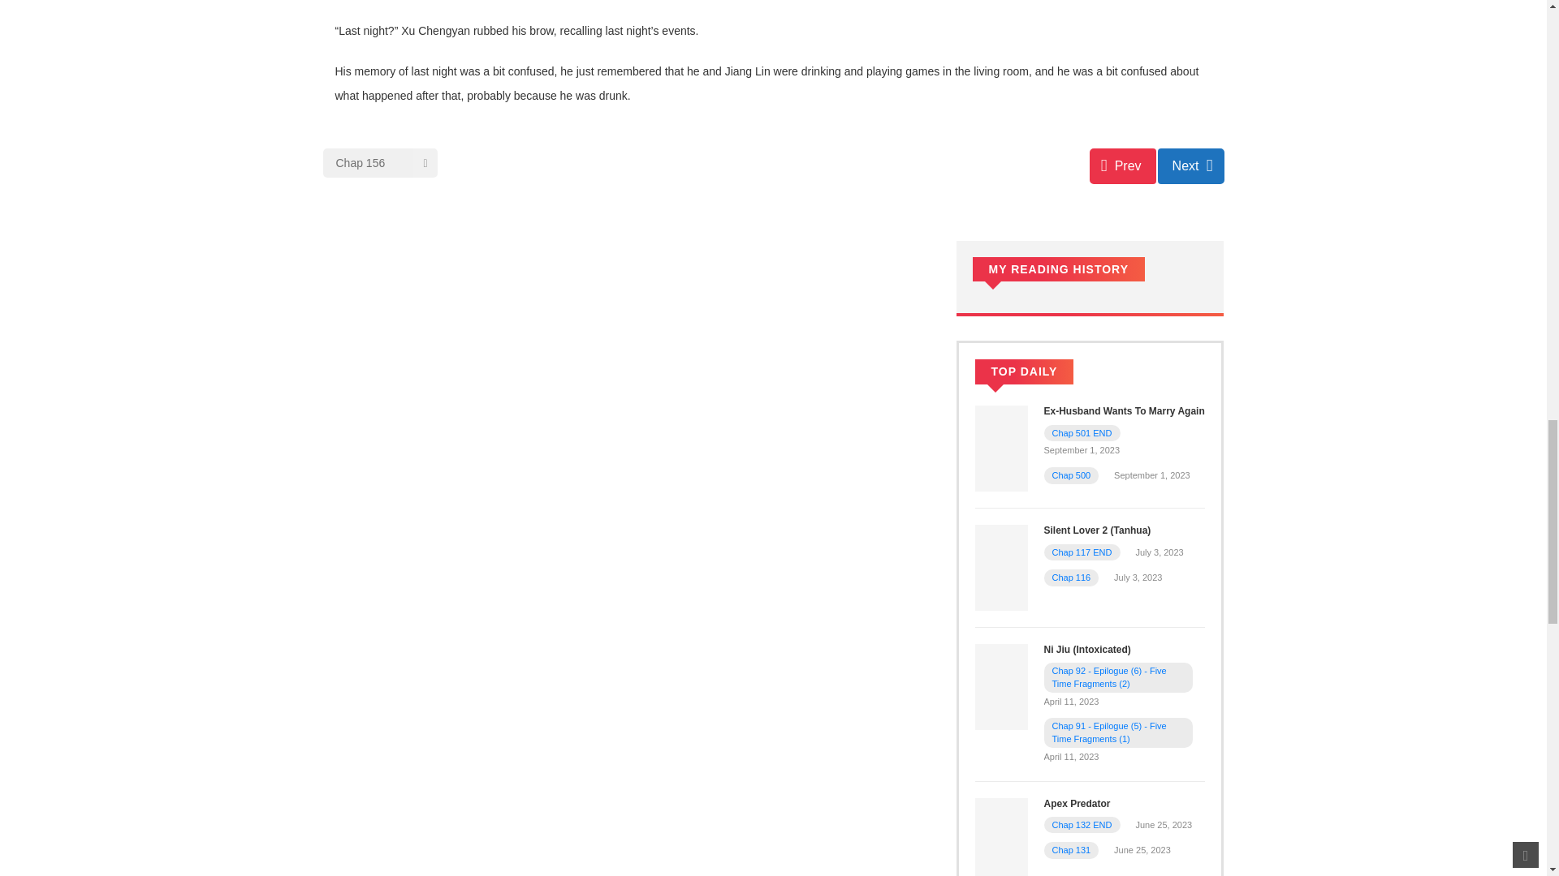 This screenshot has height=876, width=1559. I want to click on Chap 116, so click(1072, 578).